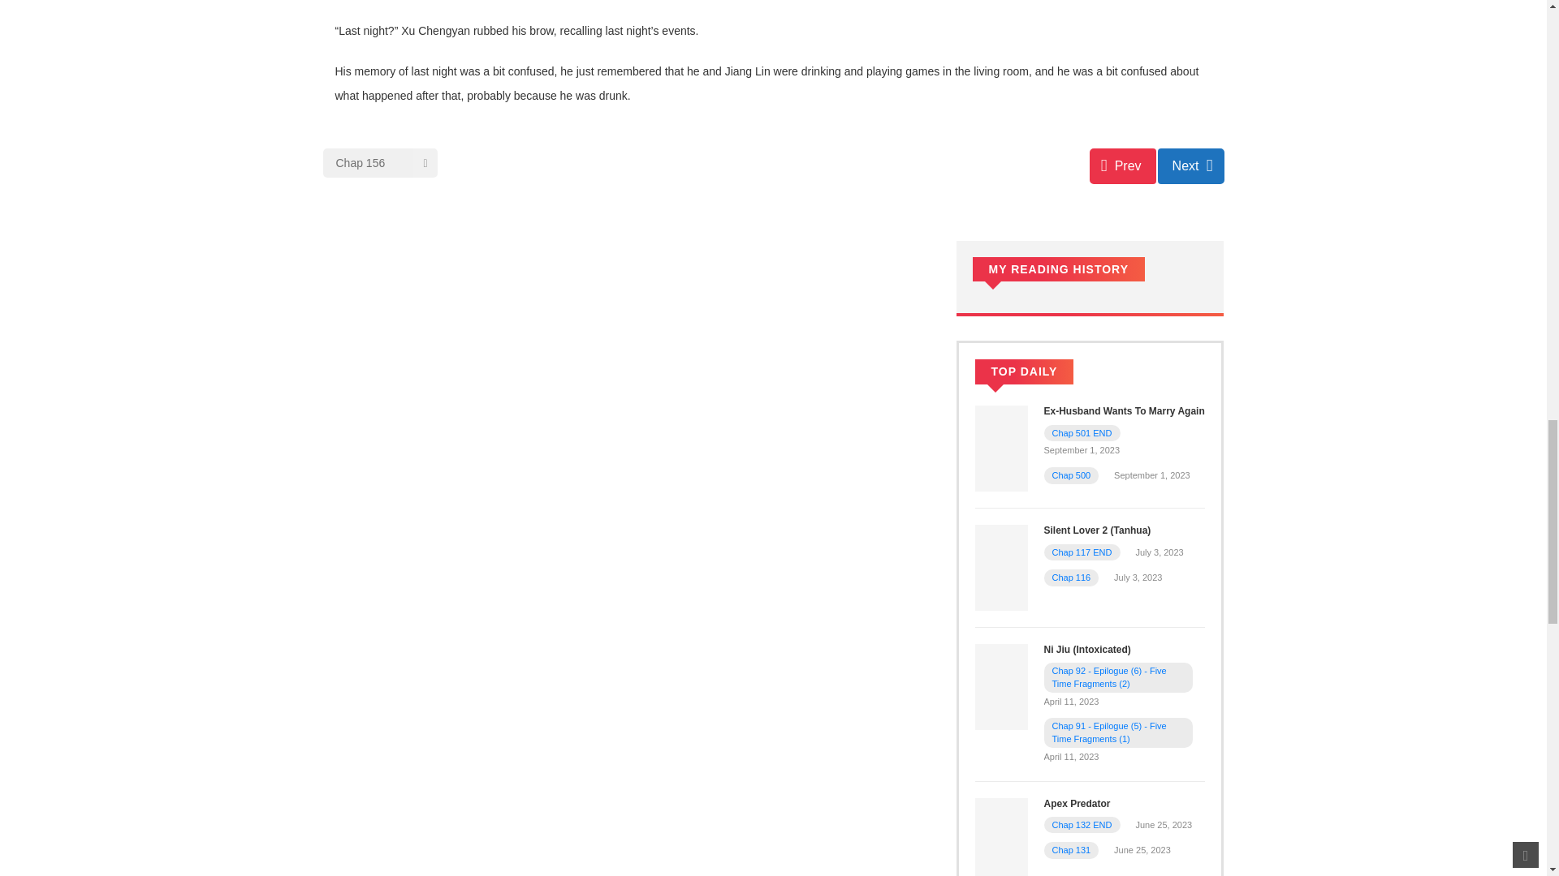 This screenshot has height=876, width=1559. I want to click on Chap 116, so click(1072, 578).